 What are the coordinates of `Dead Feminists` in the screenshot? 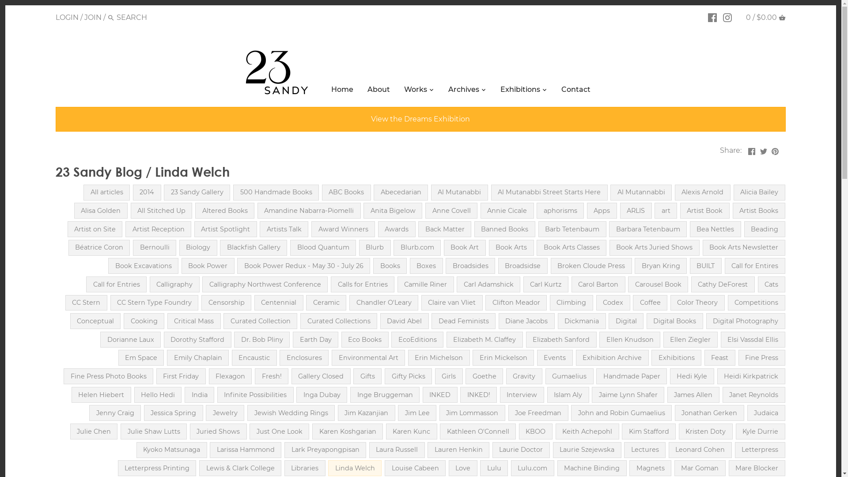 It's located at (464, 321).